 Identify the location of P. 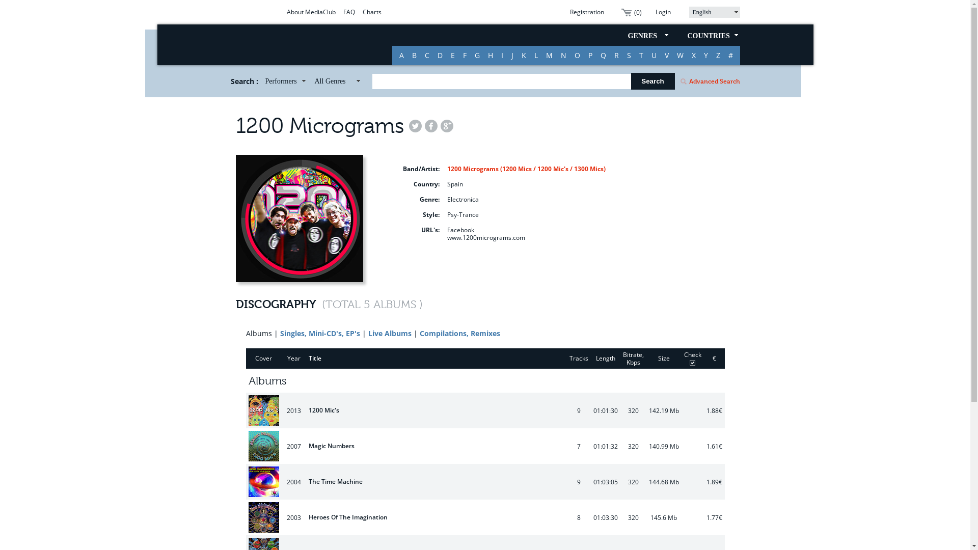
(590, 56).